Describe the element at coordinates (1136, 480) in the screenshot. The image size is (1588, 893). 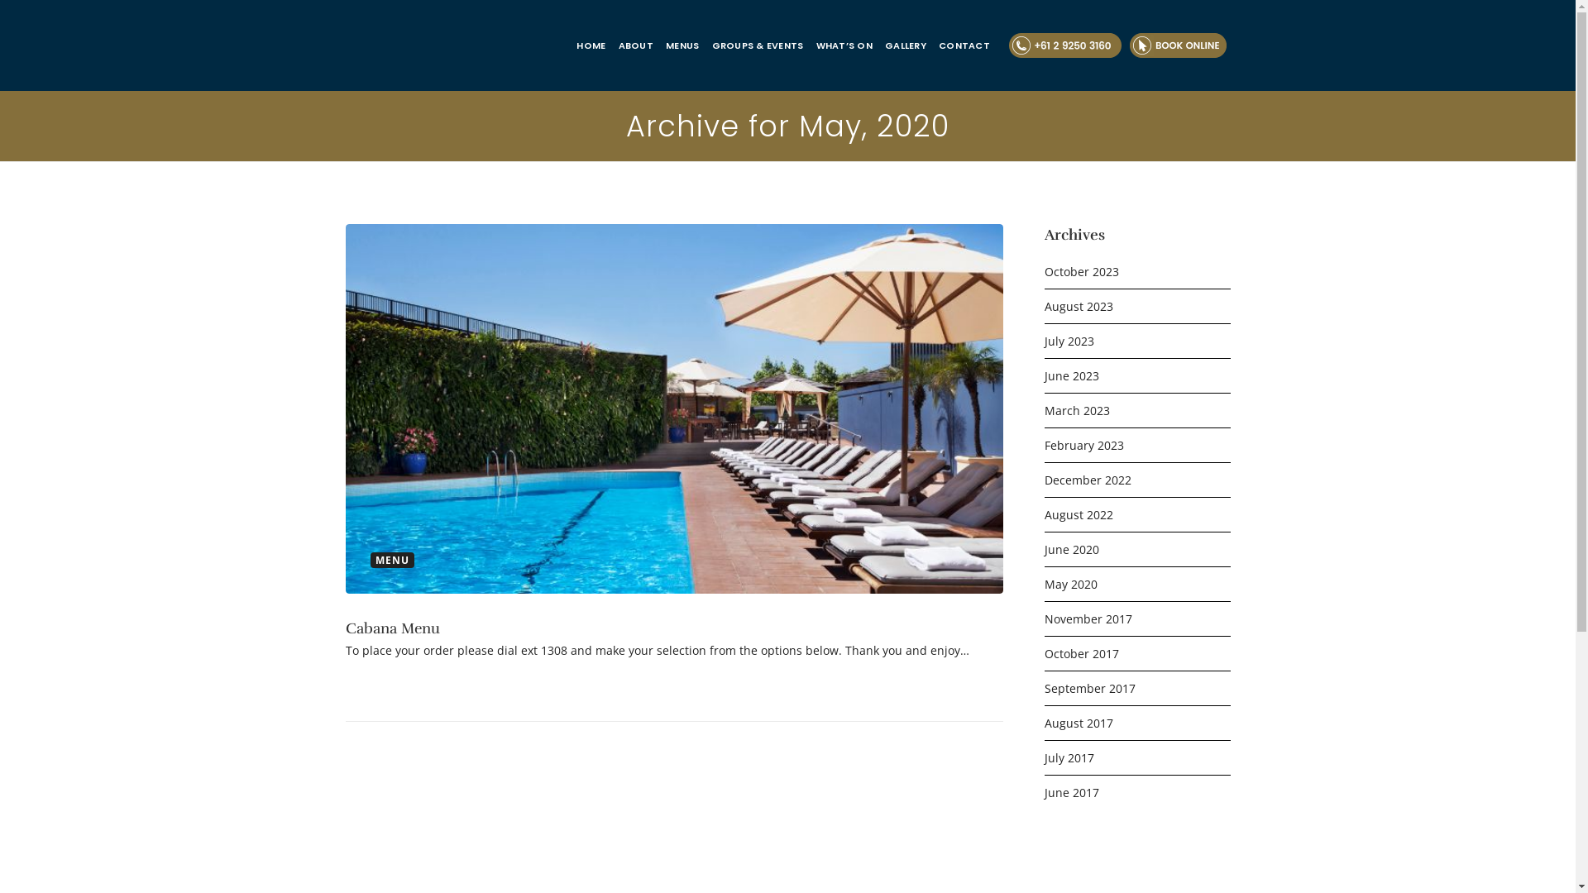
I see `December 2022` at that location.